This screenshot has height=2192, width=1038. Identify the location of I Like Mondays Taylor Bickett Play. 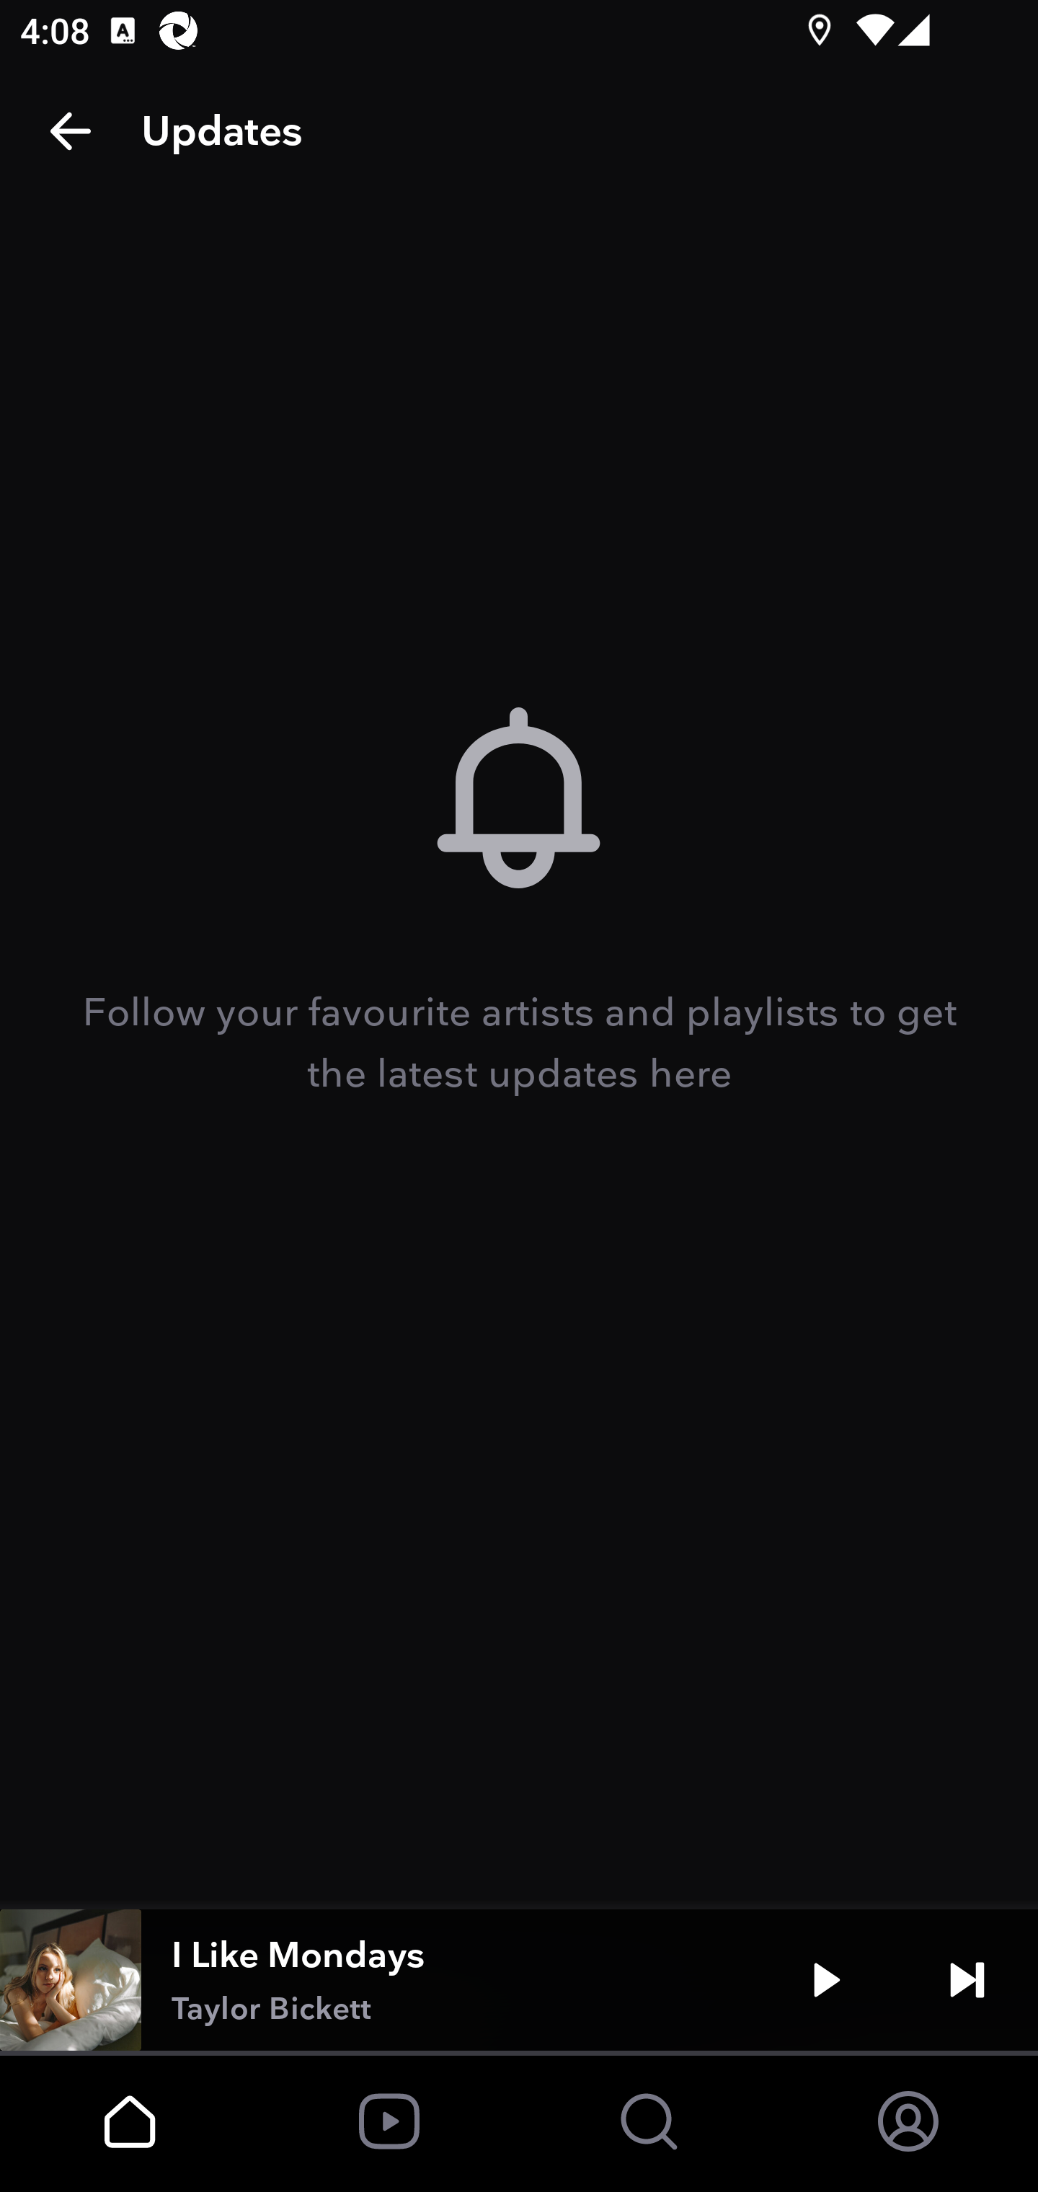
(519, 1980).